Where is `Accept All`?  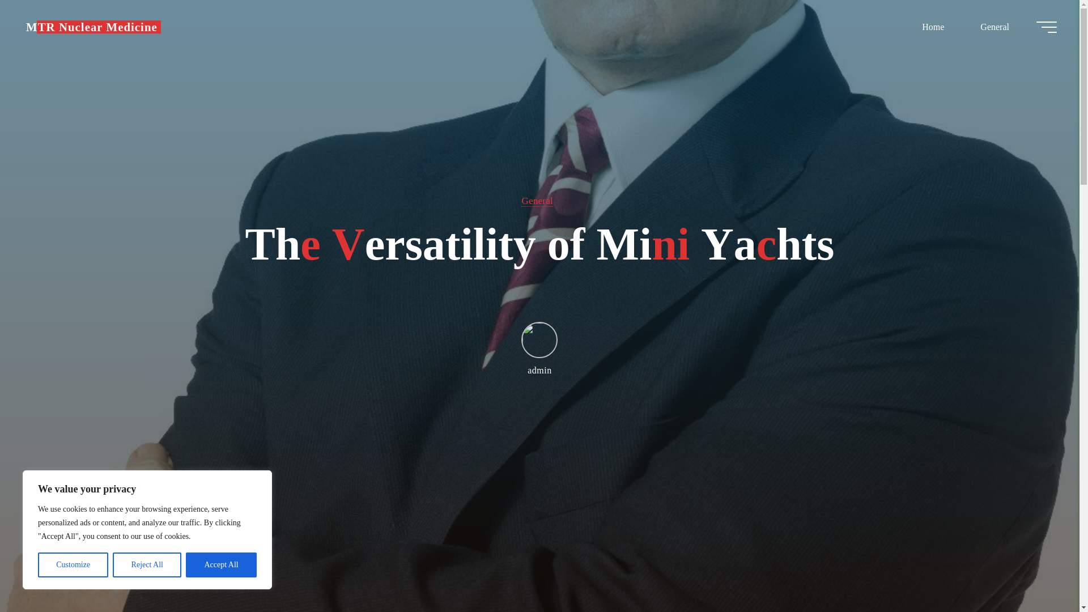
Accept All is located at coordinates (221, 565).